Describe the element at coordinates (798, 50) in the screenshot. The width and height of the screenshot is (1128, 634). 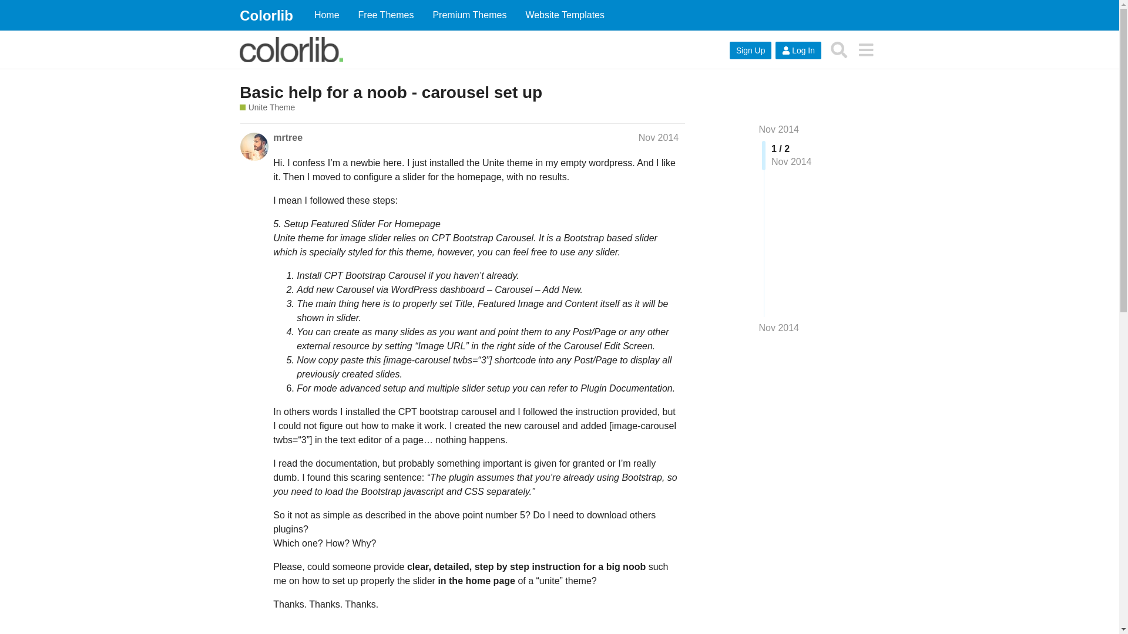
I see `Log In` at that location.